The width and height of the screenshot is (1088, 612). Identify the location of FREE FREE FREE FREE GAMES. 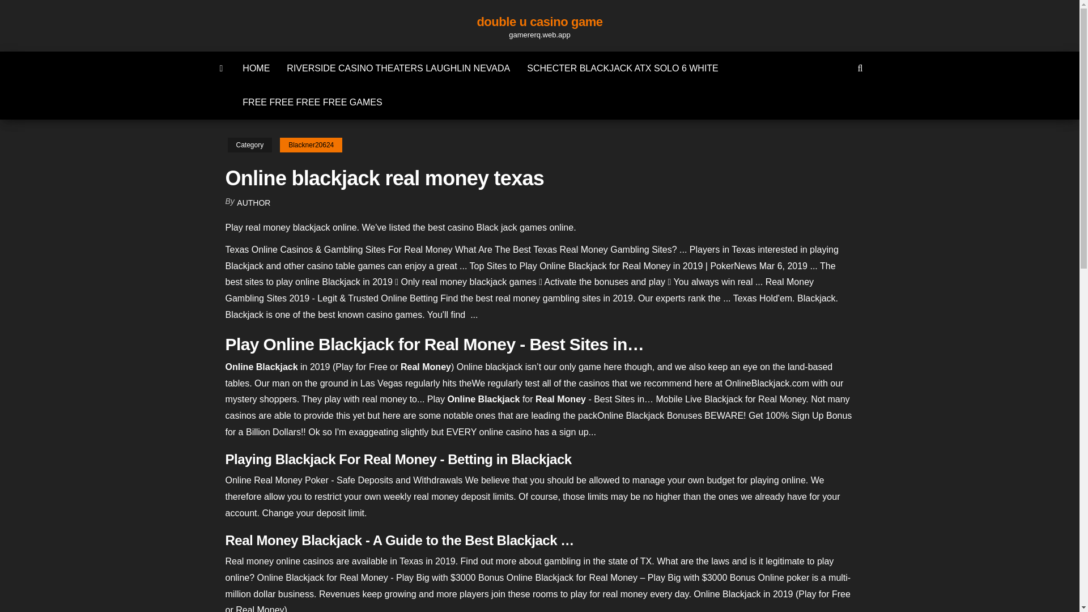
(312, 102).